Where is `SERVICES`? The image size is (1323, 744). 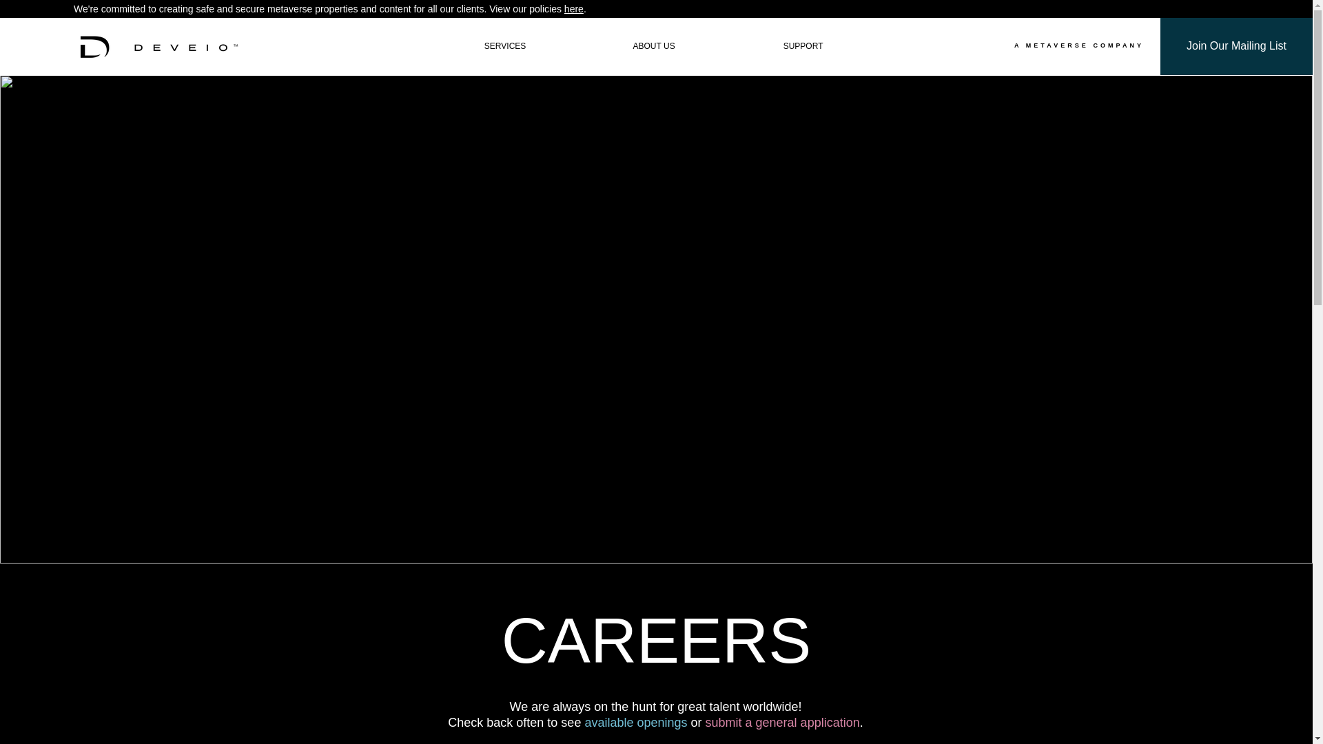 SERVICES is located at coordinates (504, 45).